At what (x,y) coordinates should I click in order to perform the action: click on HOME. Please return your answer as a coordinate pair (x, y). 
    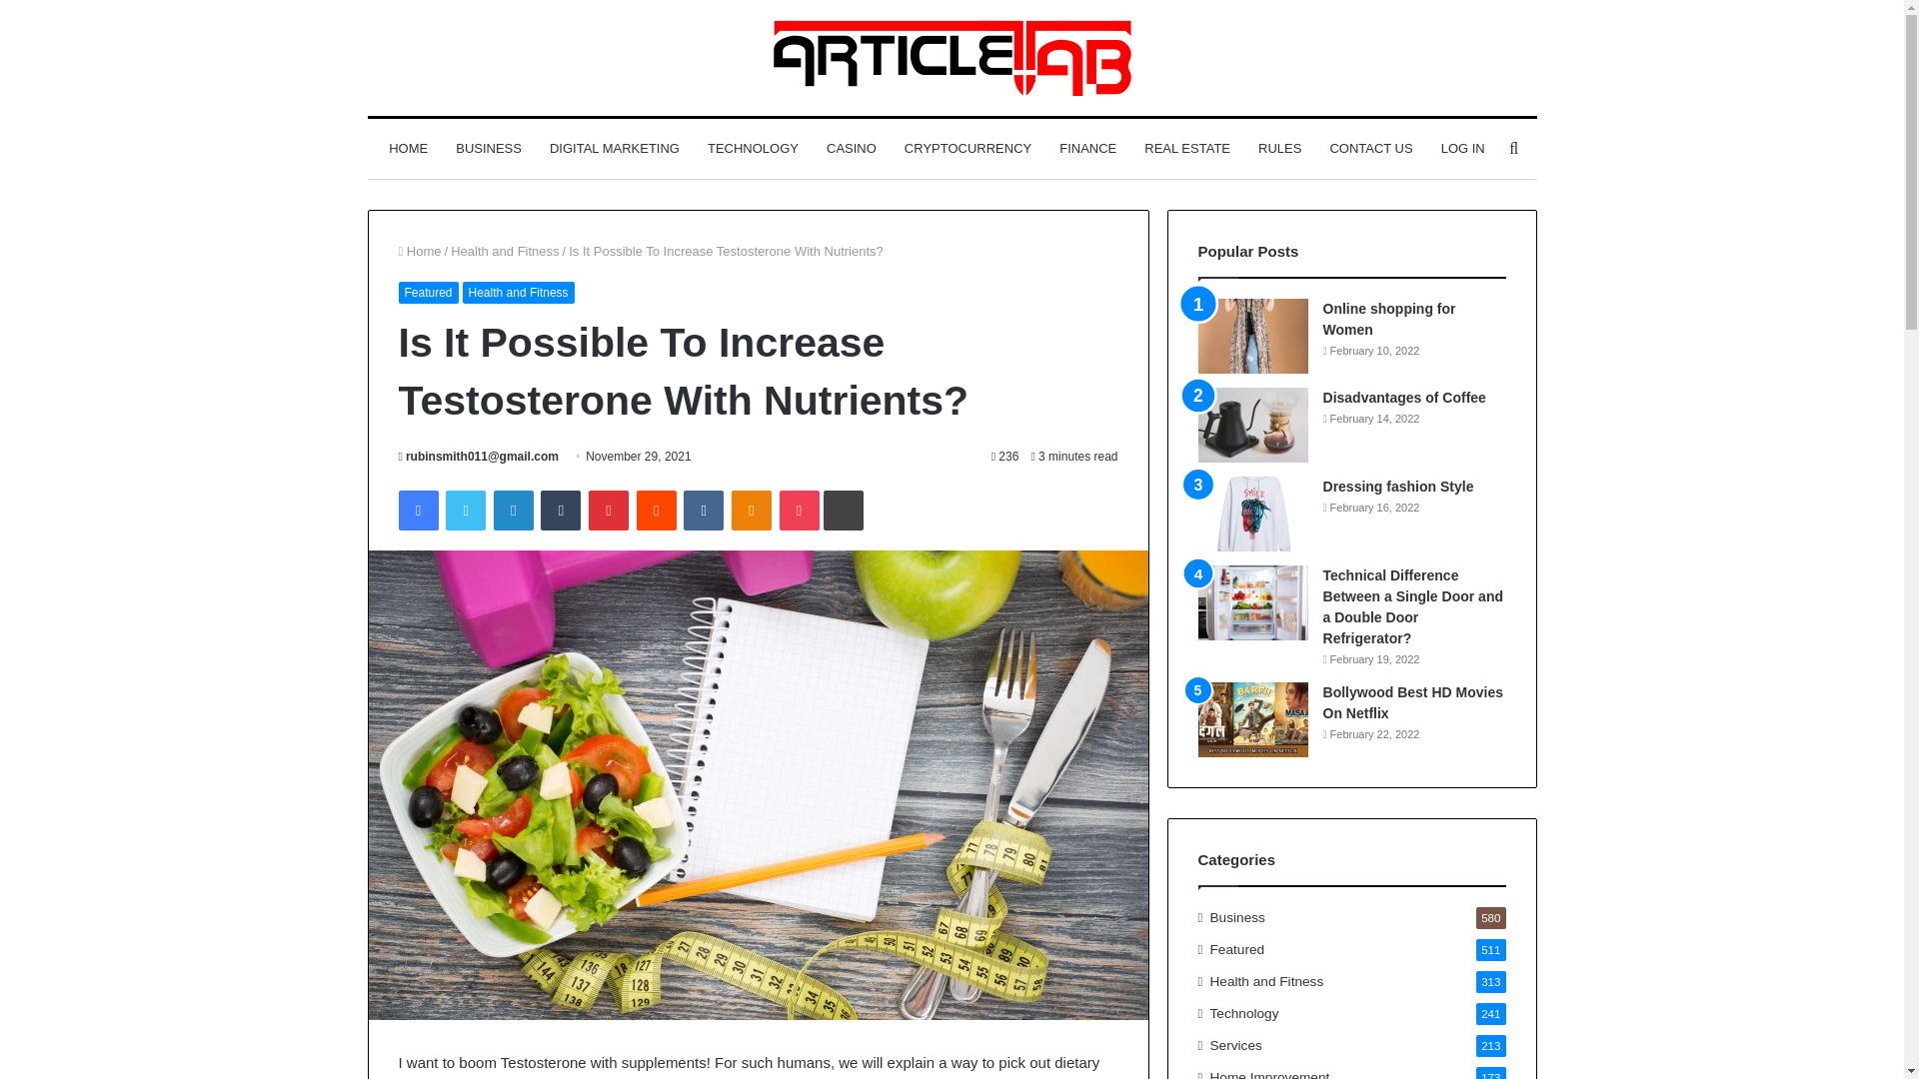
    Looking at the image, I should click on (408, 148).